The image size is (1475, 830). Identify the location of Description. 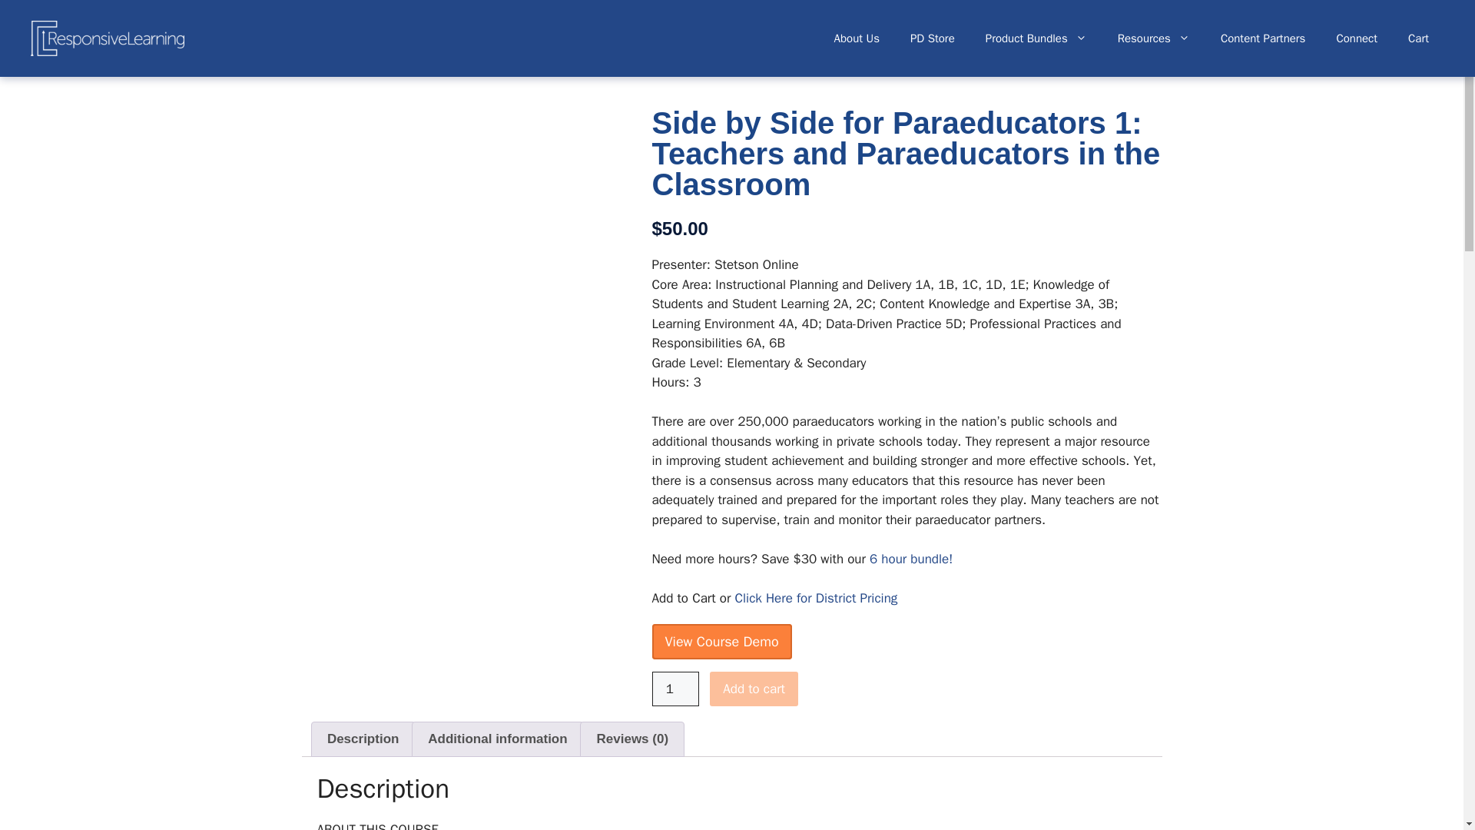
(363, 739).